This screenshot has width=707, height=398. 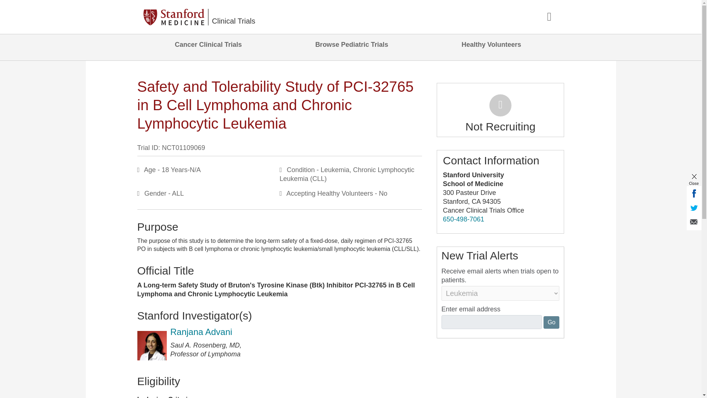 What do you see at coordinates (175, 17) in the screenshot?
I see `Stanford Medicine` at bounding box center [175, 17].